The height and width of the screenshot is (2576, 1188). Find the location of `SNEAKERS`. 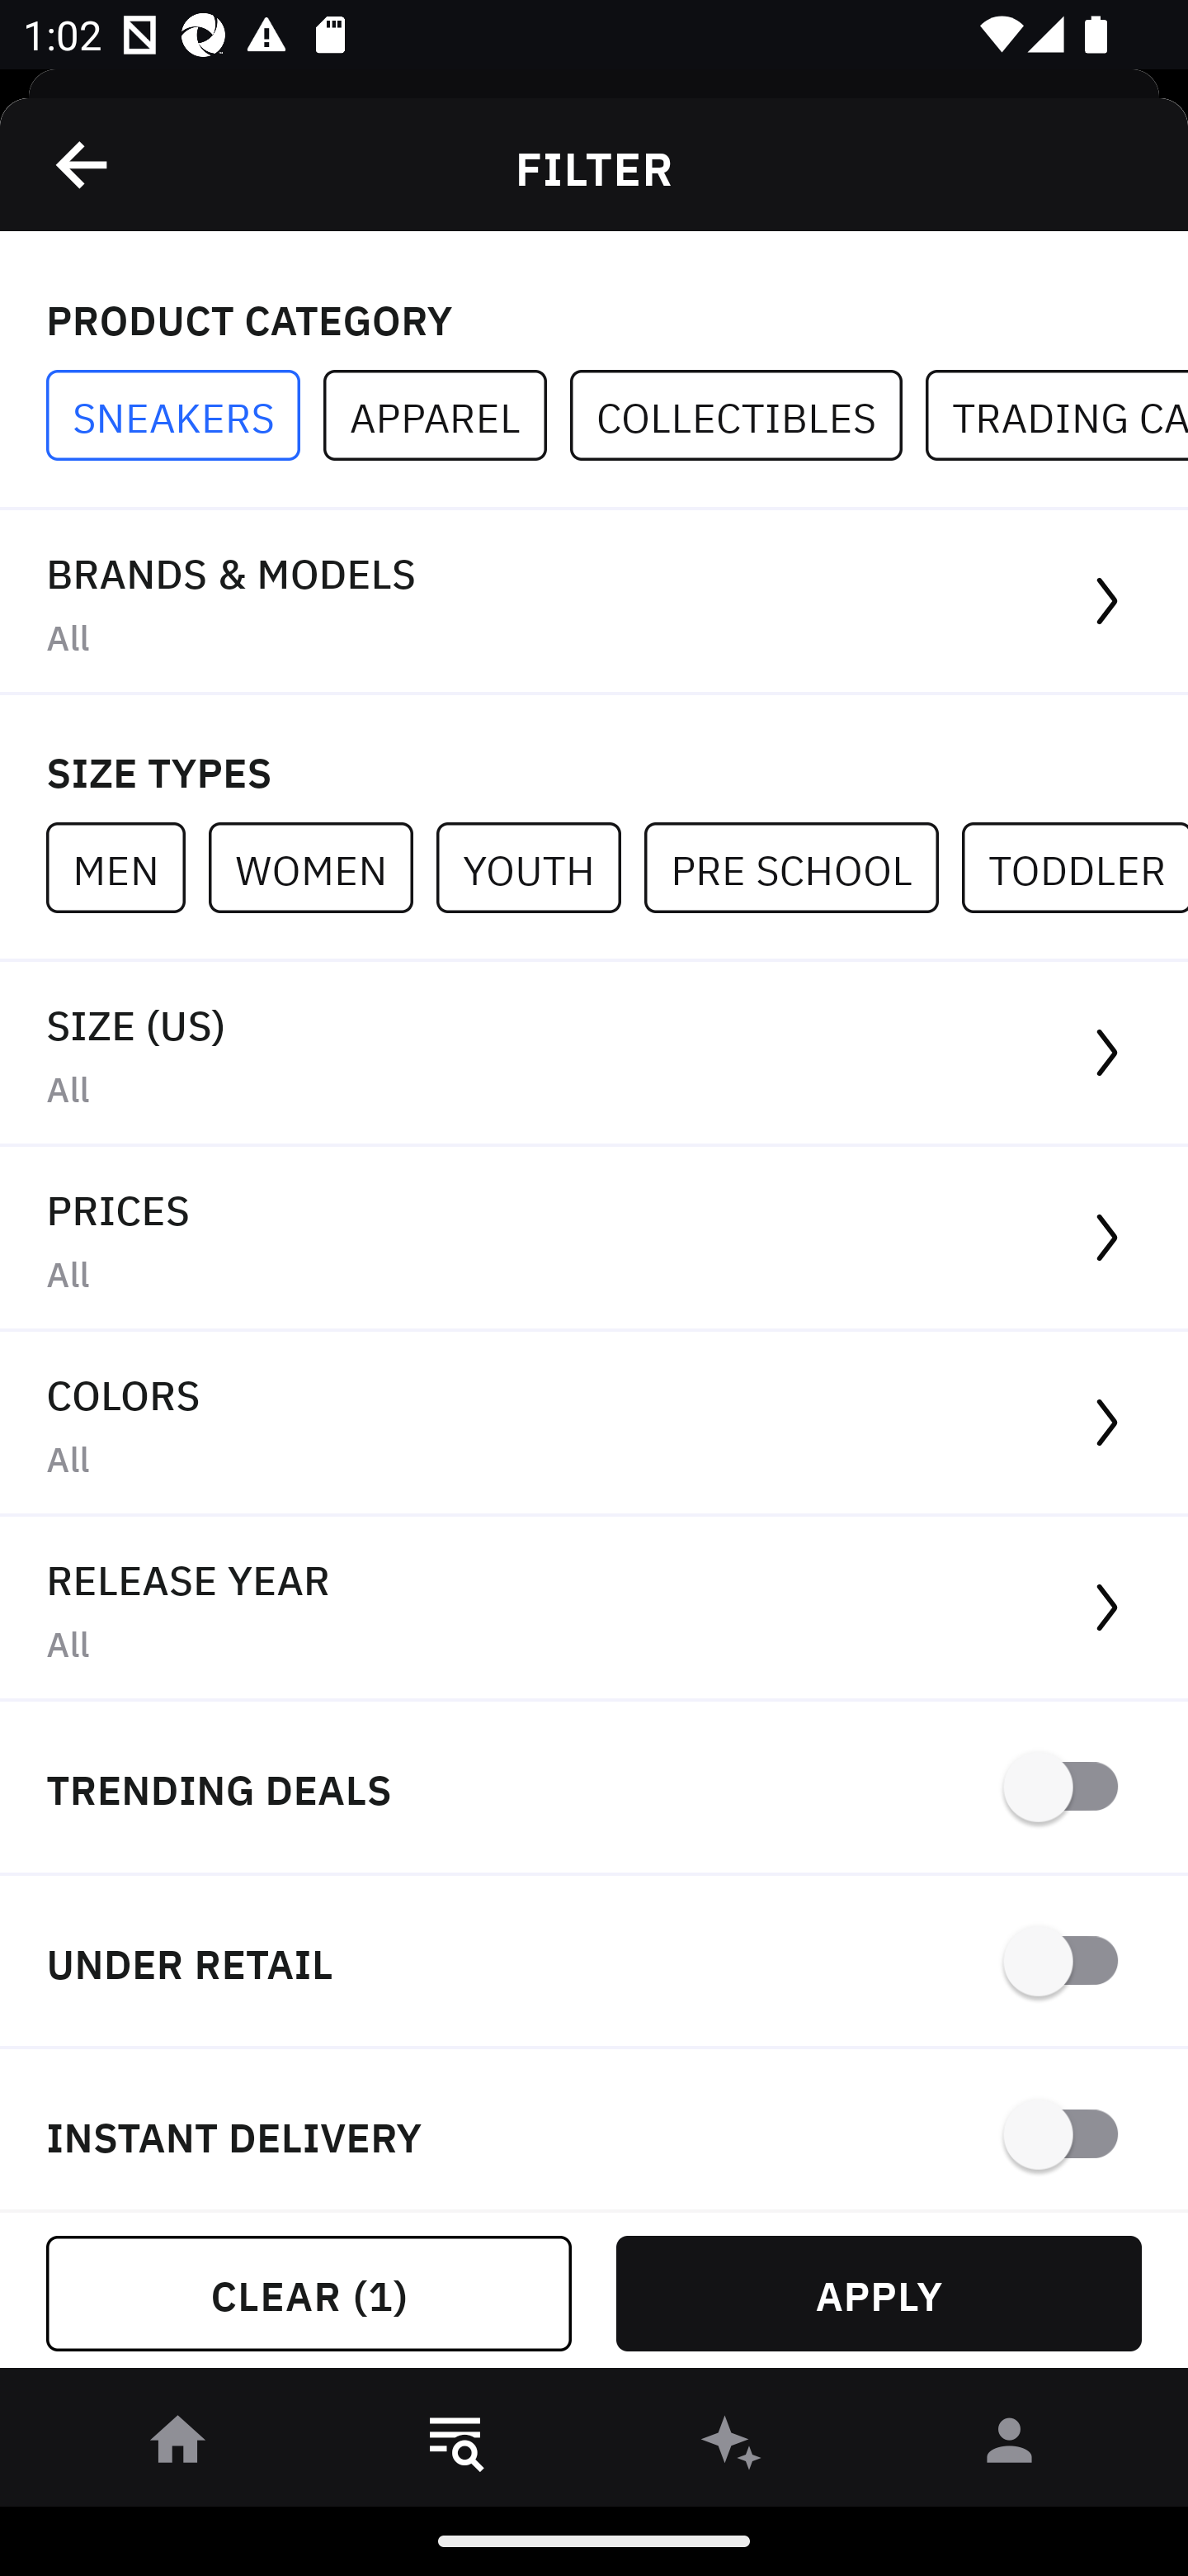

SNEAKERS is located at coordinates (185, 416).